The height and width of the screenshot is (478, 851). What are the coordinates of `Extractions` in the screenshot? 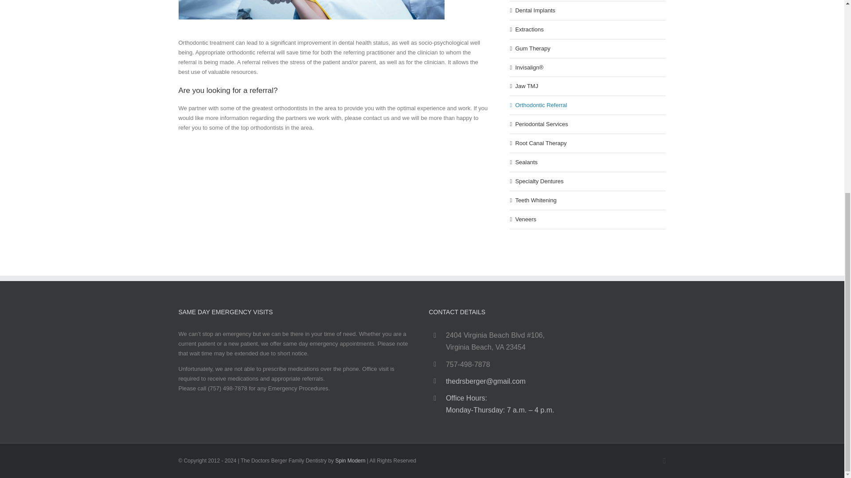 It's located at (529, 29).